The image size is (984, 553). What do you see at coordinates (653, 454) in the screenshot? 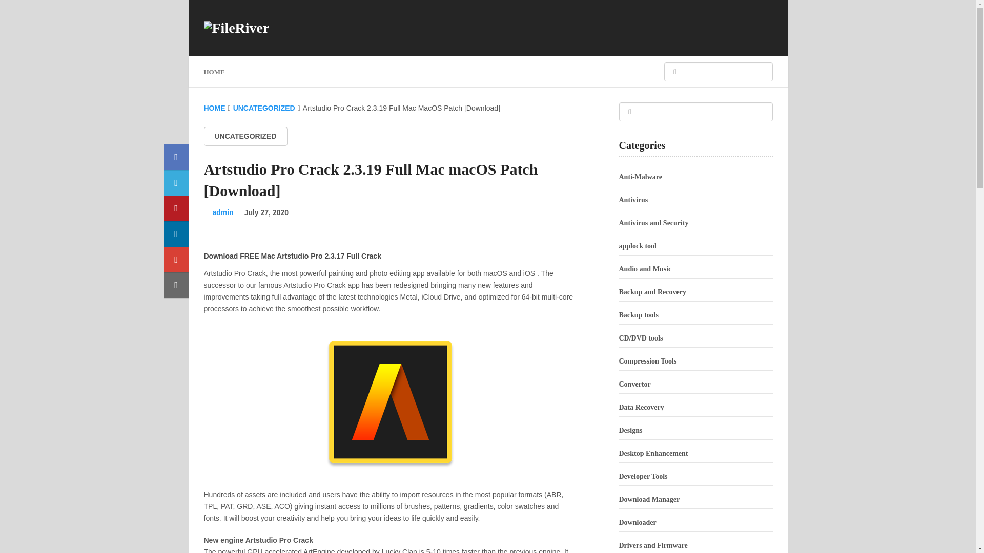
I see `Desktop Enhancement` at bounding box center [653, 454].